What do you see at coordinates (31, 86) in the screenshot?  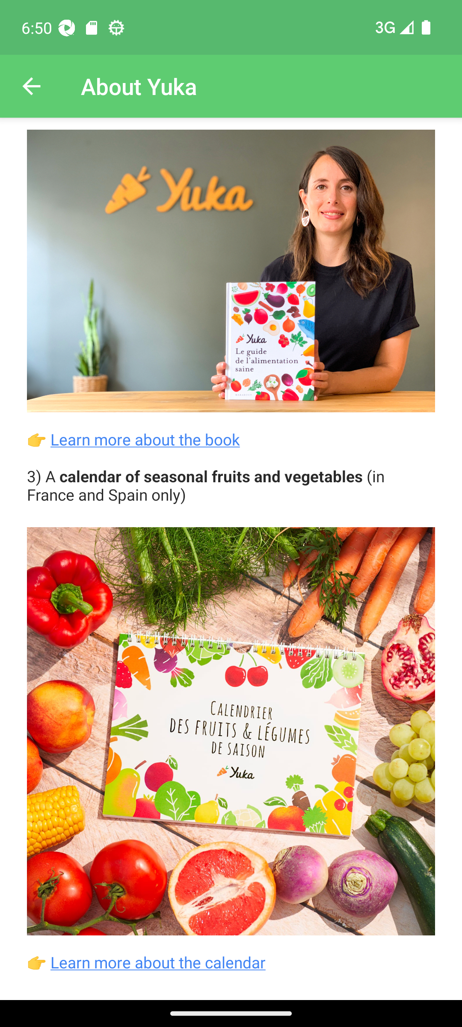 I see `Navigate up` at bounding box center [31, 86].